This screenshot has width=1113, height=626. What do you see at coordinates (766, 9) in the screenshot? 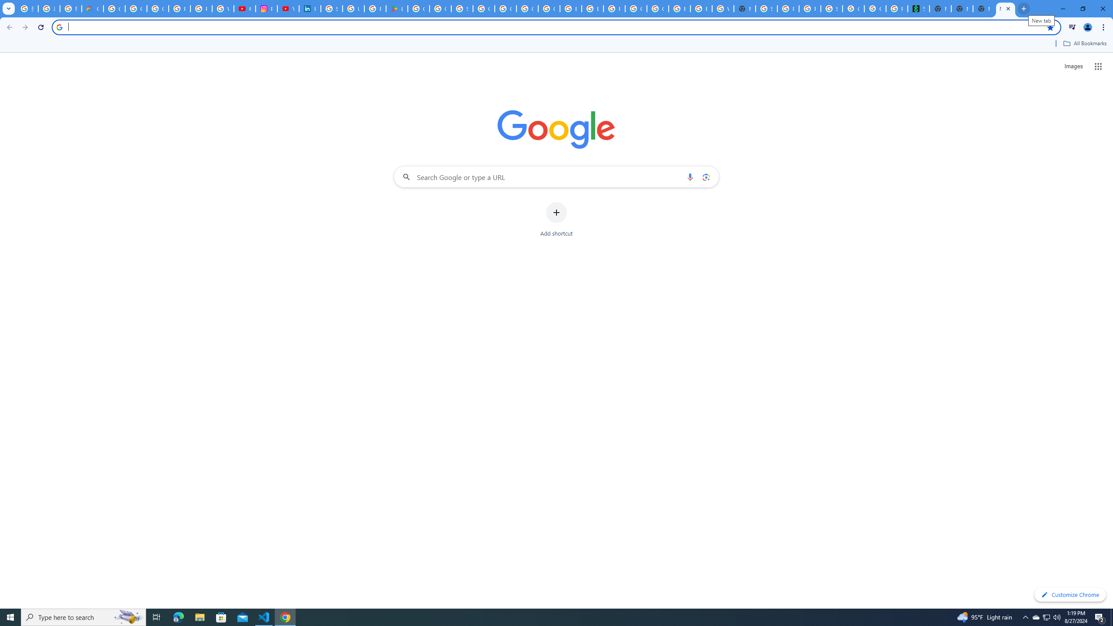
I see `Sign in - Google Accounts` at bounding box center [766, 9].